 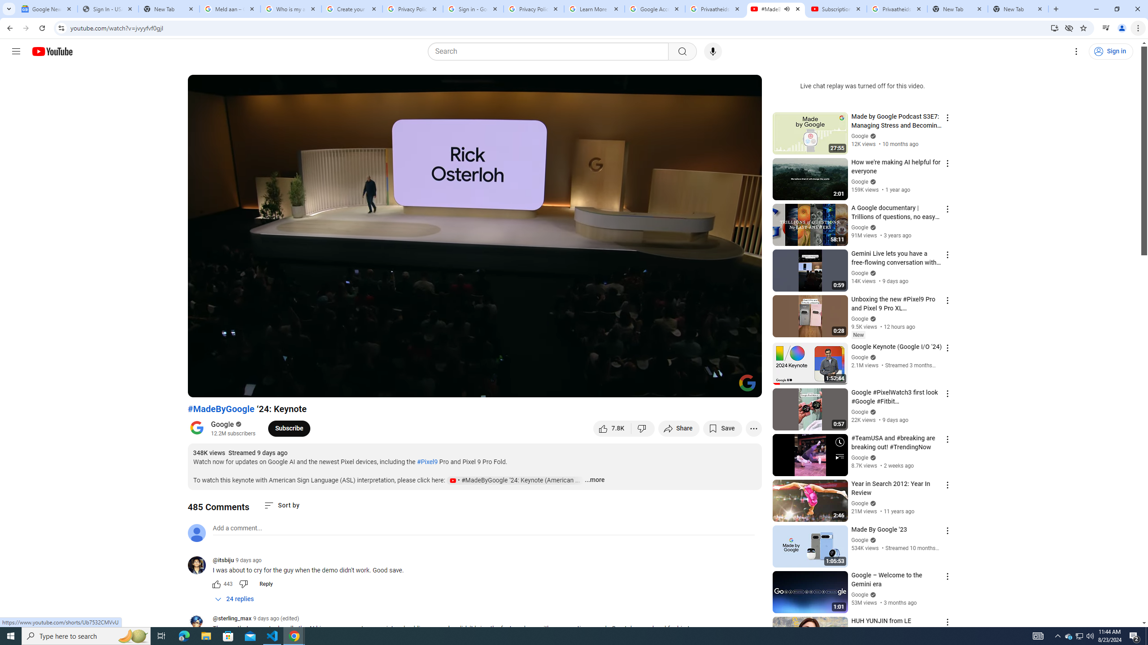 I want to click on @sterling_max, so click(x=231, y=619).